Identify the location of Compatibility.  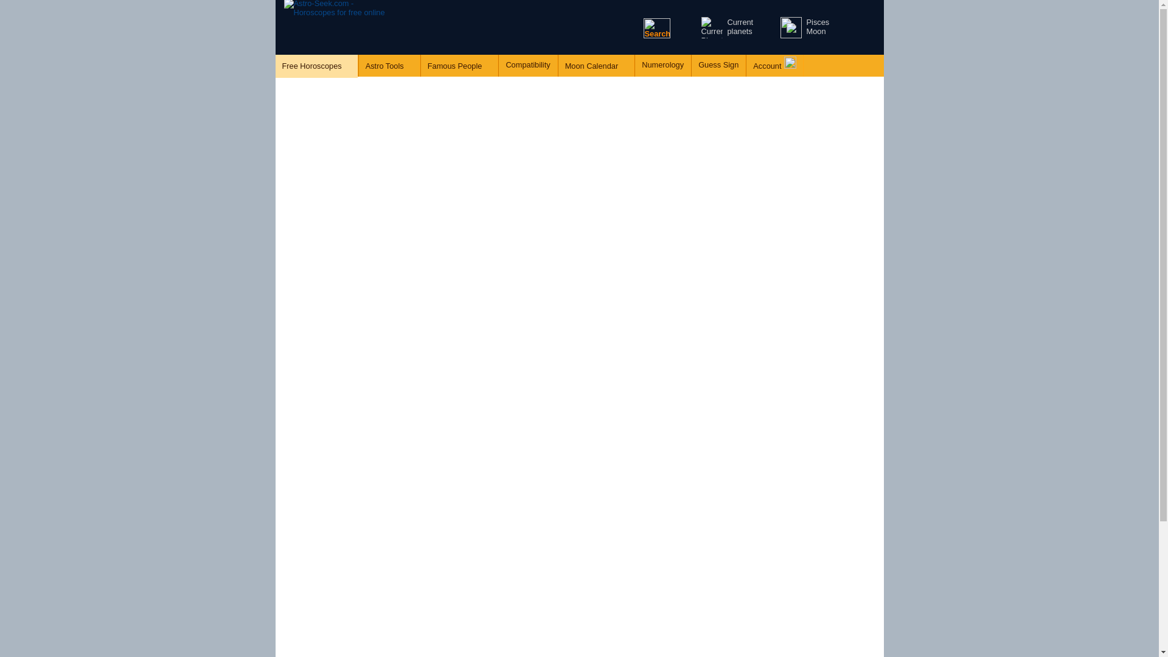
(527, 65).